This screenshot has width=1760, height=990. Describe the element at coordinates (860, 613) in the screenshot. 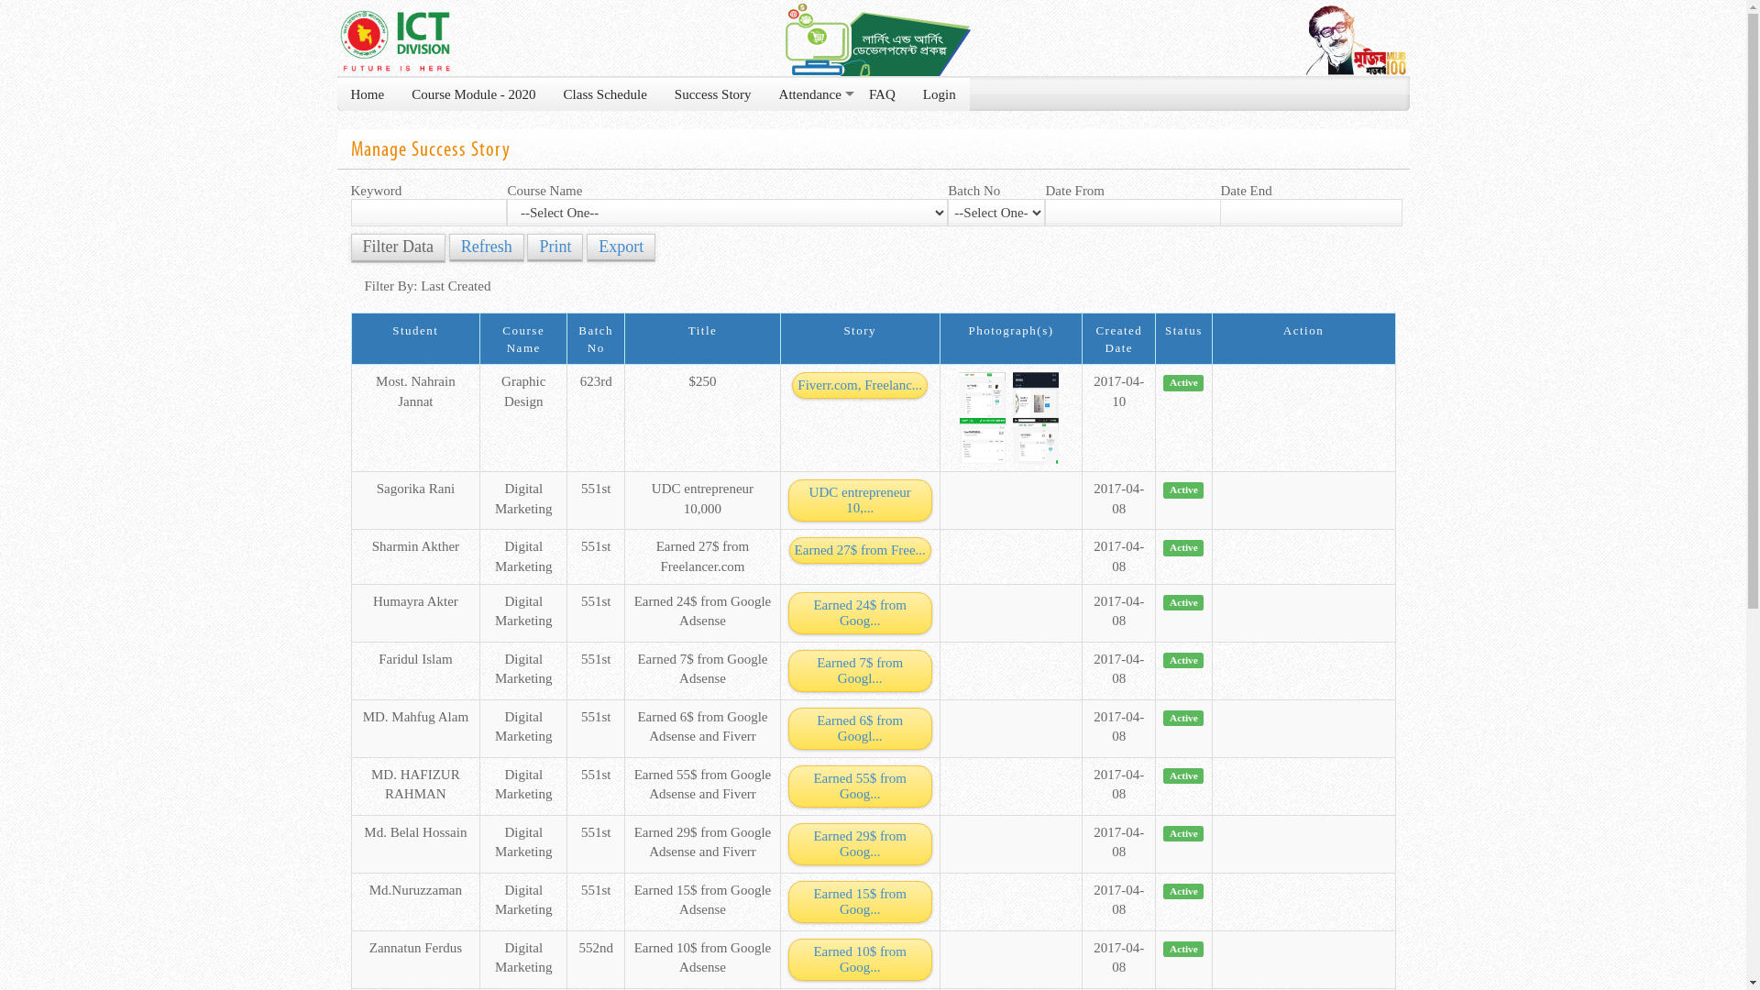

I see `Earned 24$ from Goog...` at that location.